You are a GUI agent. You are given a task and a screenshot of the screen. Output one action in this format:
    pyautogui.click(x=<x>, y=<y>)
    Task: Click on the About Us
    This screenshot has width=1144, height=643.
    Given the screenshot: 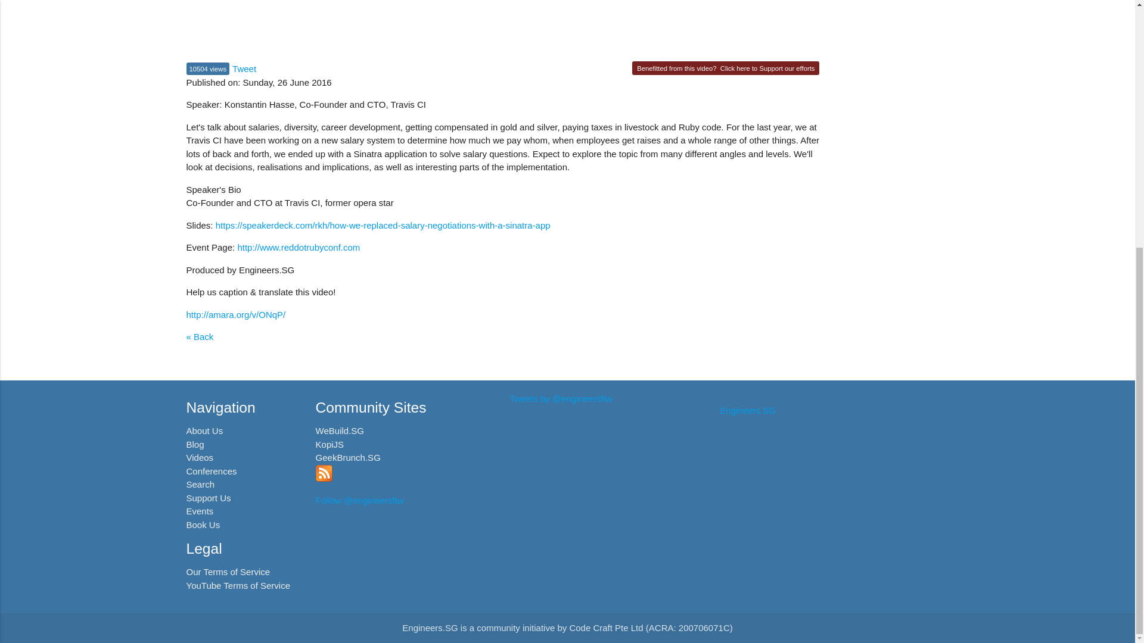 What is the action you would take?
    pyautogui.click(x=204, y=430)
    